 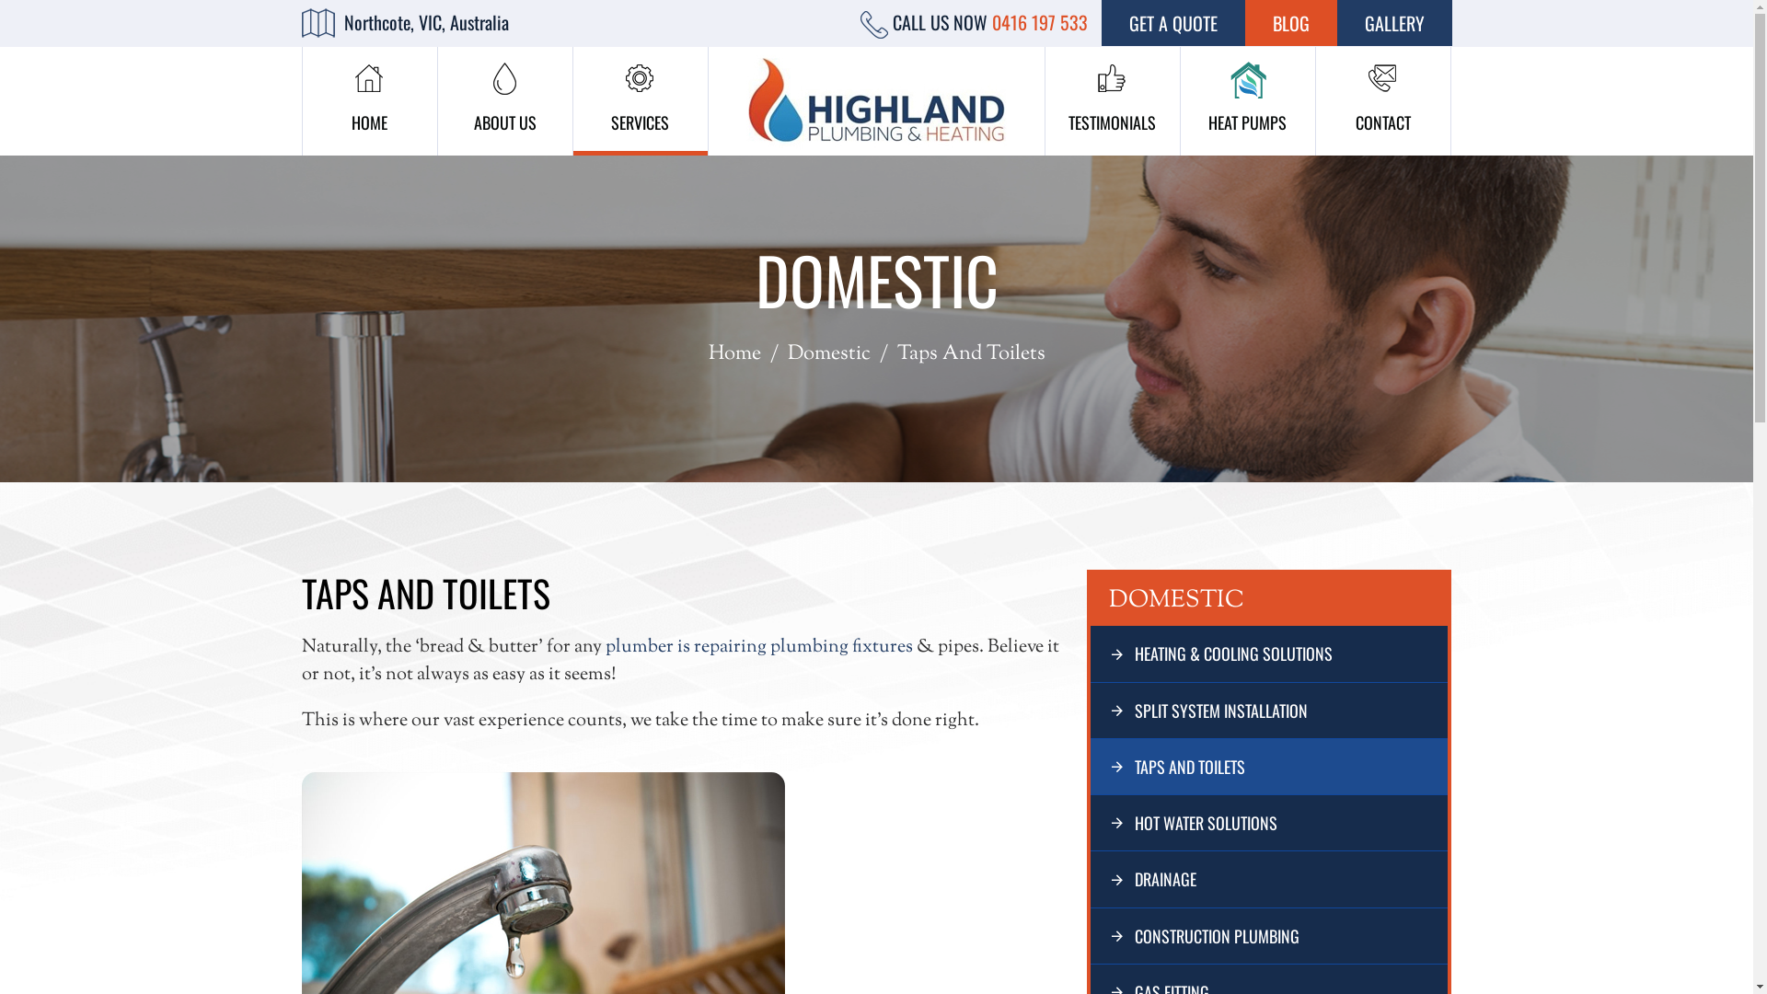 I want to click on HOT WATER SOLUTIONS, so click(x=1270, y=823).